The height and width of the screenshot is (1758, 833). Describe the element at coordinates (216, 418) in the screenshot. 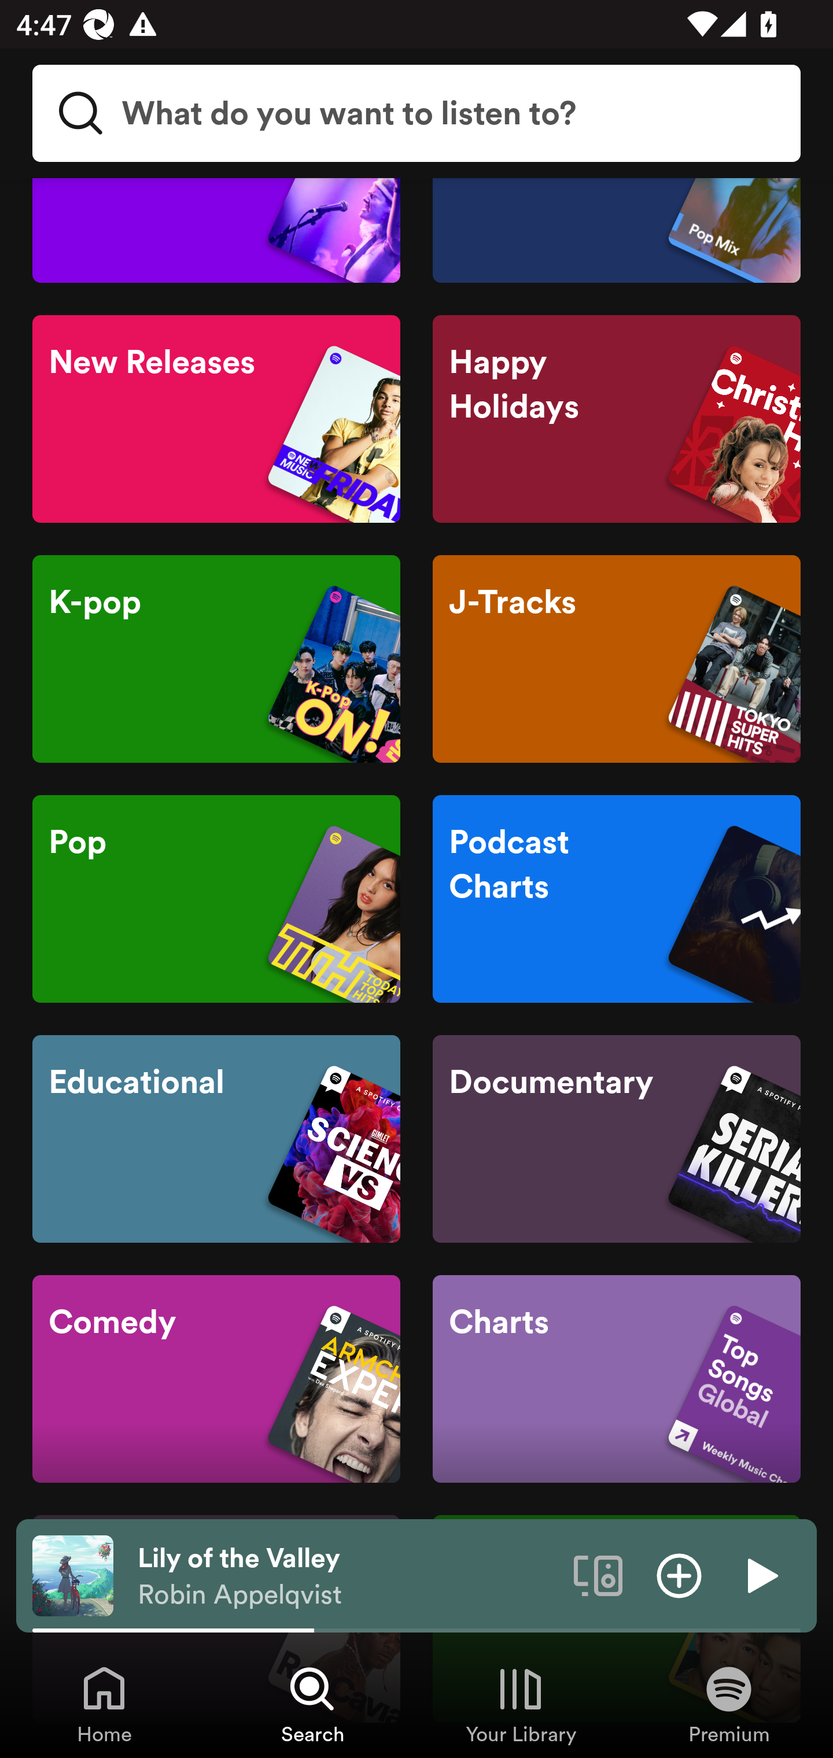

I see `New Releases` at that location.